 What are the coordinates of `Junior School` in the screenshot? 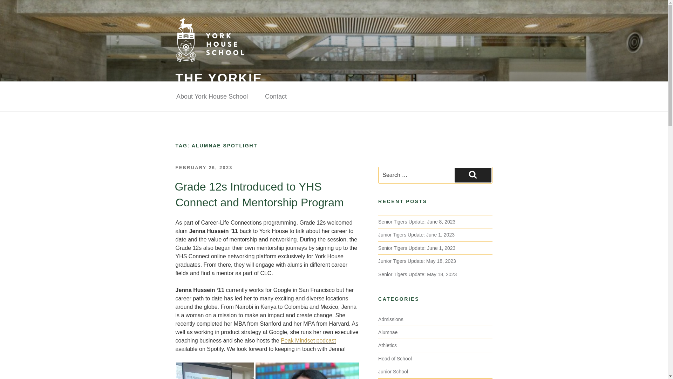 It's located at (393, 371).